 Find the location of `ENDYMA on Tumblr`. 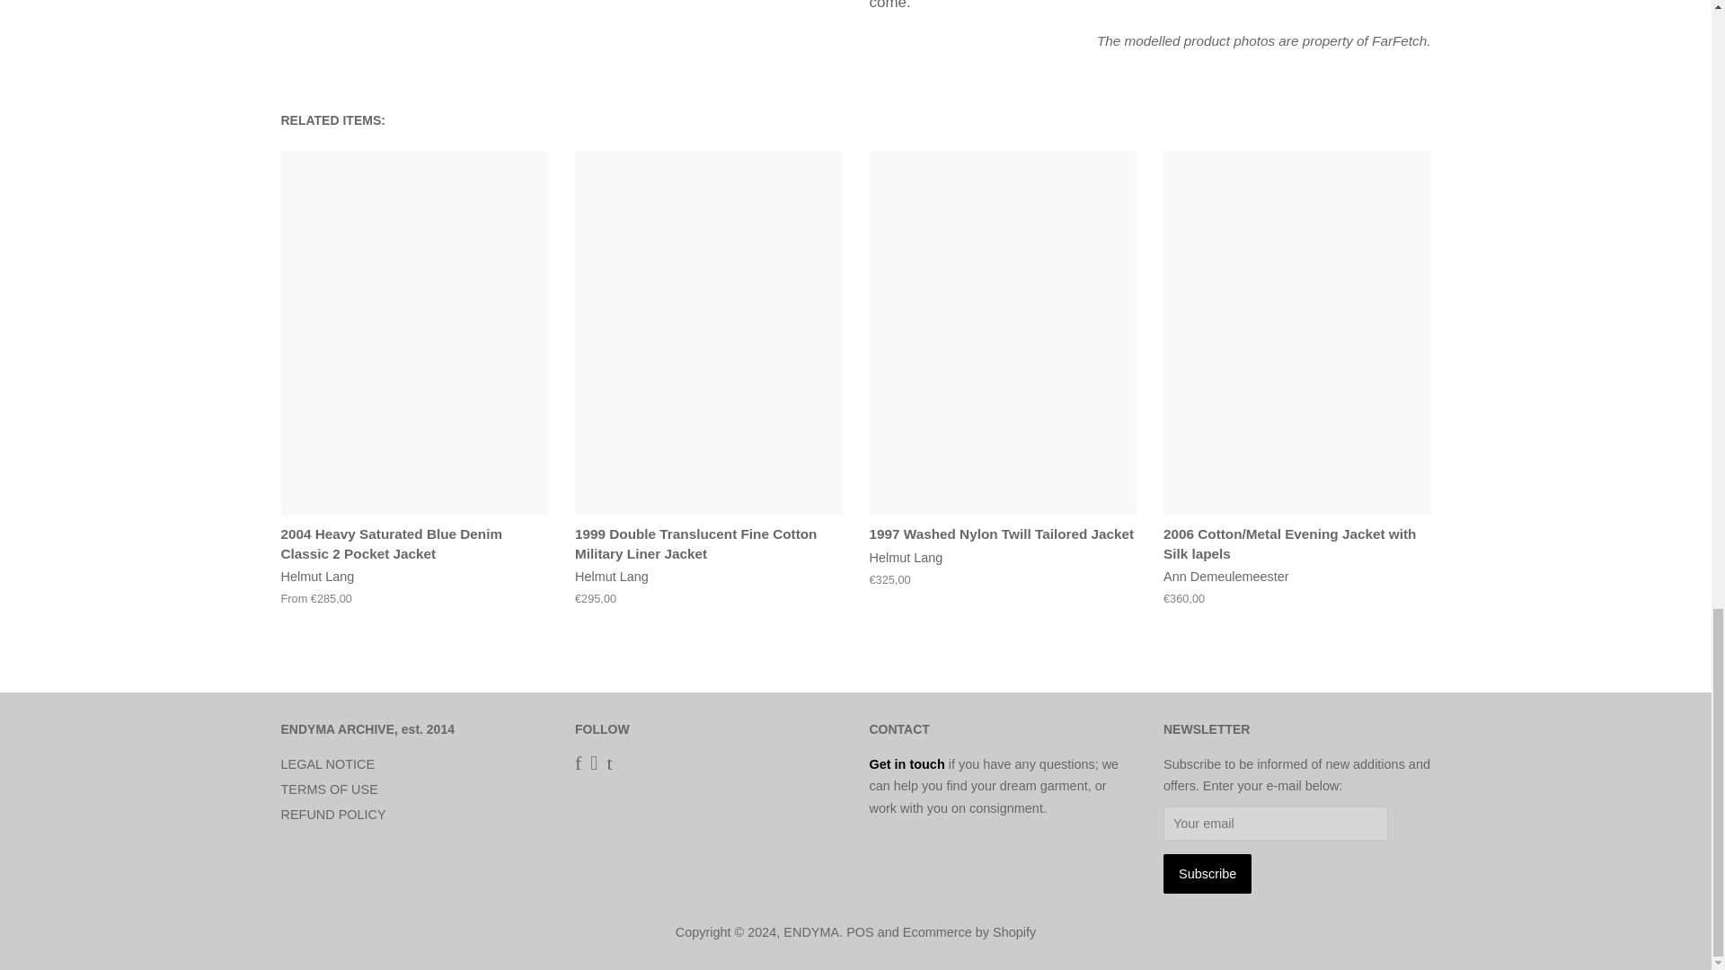

ENDYMA on Tumblr is located at coordinates (609, 764).